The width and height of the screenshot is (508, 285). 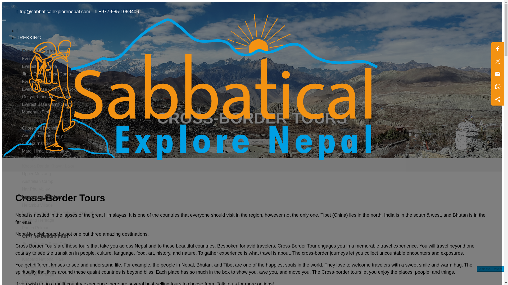 What do you see at coordinates (39, 51) in the screenshot?
I see `Everest Region` at bounding box center [39, 51].